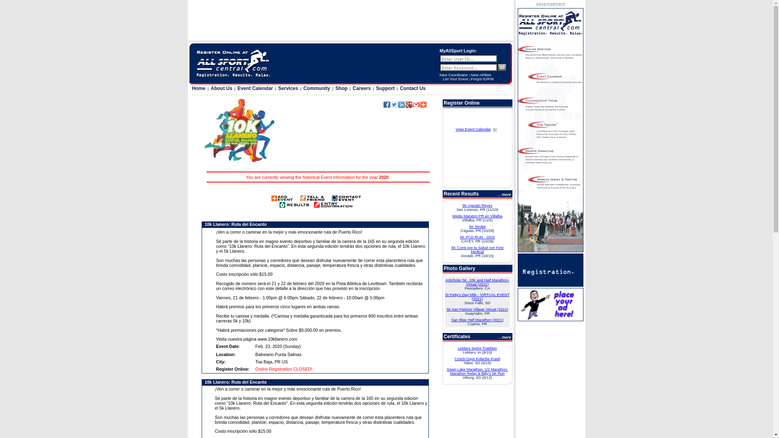 This screenshot has width=779, height=438. Describe the element at coordinates (477, 250) in the screenshot. I see `5K Corre por tu Salud con First Medical` at that location.